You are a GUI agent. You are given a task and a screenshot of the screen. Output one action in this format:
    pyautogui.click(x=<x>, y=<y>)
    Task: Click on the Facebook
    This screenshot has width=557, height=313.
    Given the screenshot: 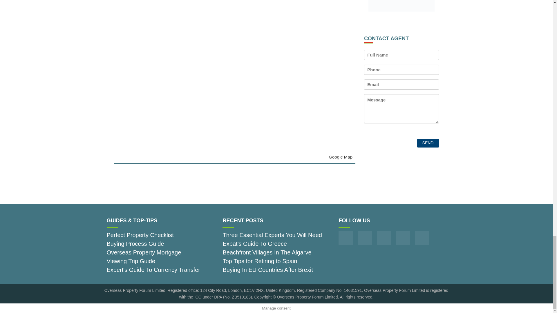 What is the action you would take?
    pyautogui.click(x=346, y=238)
    